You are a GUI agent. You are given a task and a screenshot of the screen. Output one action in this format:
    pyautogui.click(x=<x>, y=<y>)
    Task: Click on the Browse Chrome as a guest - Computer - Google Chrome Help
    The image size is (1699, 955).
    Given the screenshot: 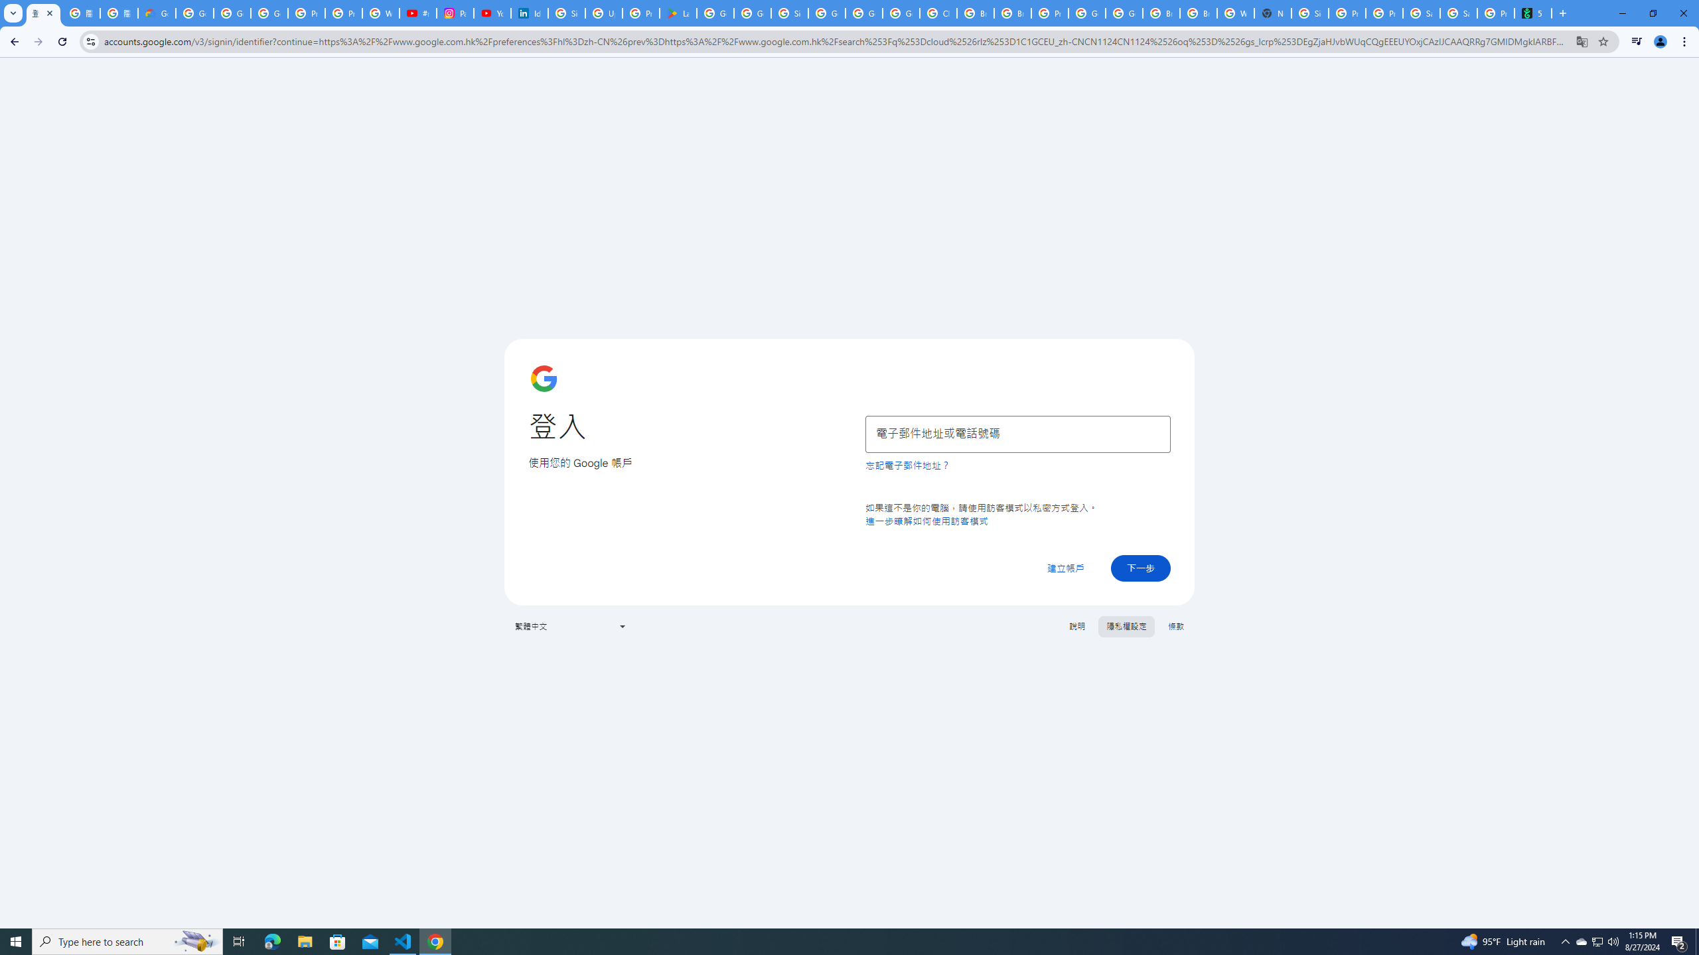 What is the action you would take?
    pyautogui.click(x=1199, y=13)
    